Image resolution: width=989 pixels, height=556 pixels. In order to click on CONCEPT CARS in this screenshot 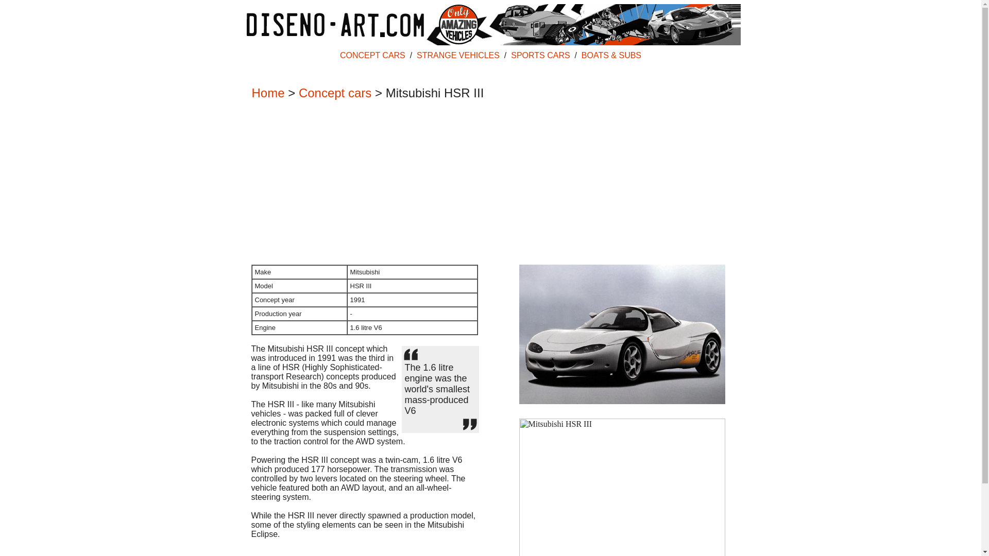, I will do `click(373, 55)`.